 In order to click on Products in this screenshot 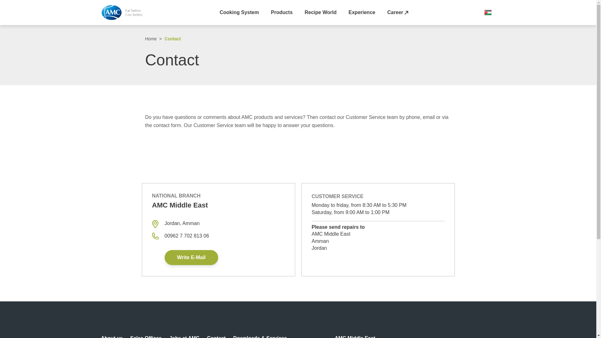, I will do `click(282, 13)`.